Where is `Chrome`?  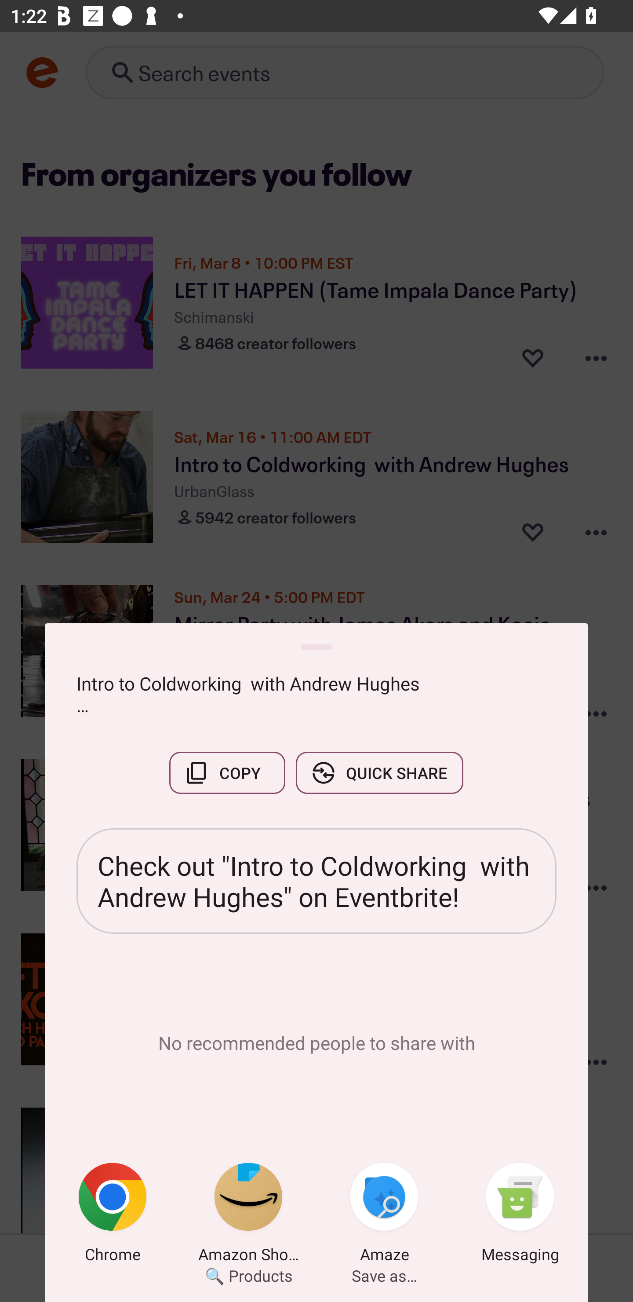
Chrome is located at coordinates (113, 1215).